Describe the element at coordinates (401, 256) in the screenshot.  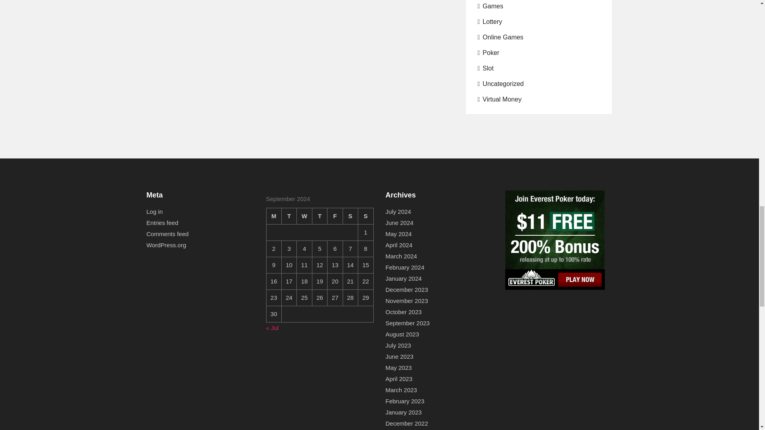
I see `March 2024` at that location.